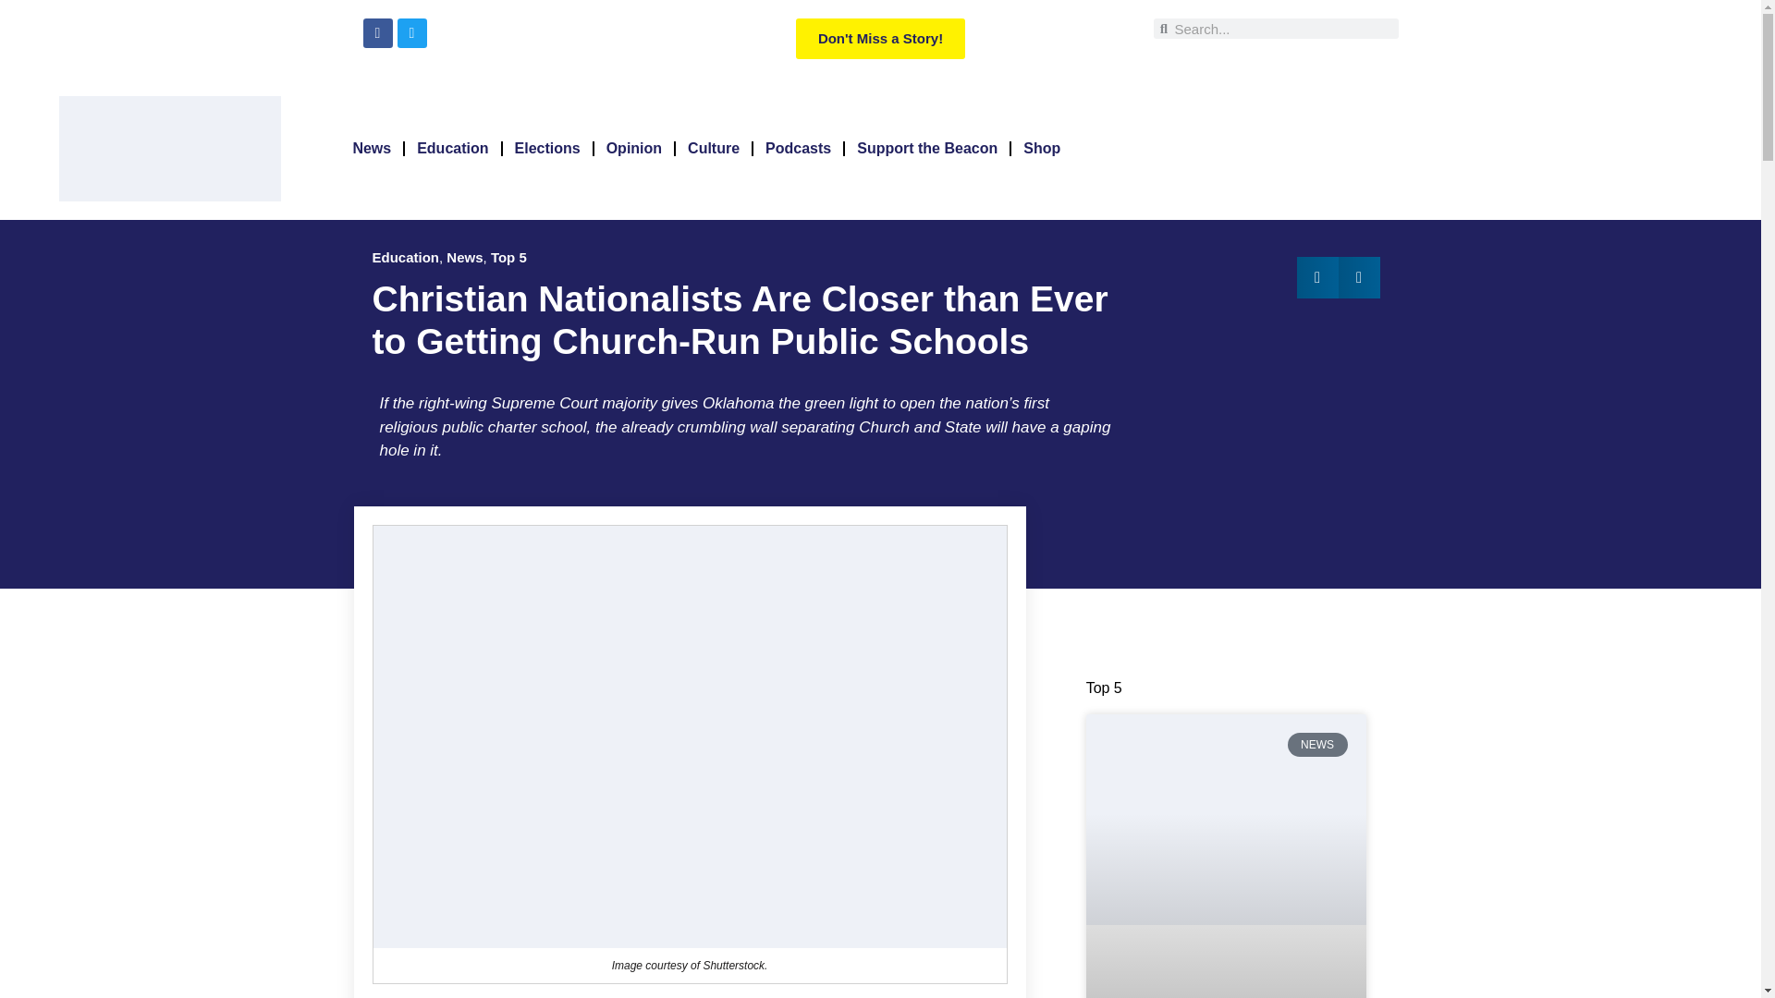  Describe the element at coordinates (405, 257) in the screenshot. I see `Education` at that location.